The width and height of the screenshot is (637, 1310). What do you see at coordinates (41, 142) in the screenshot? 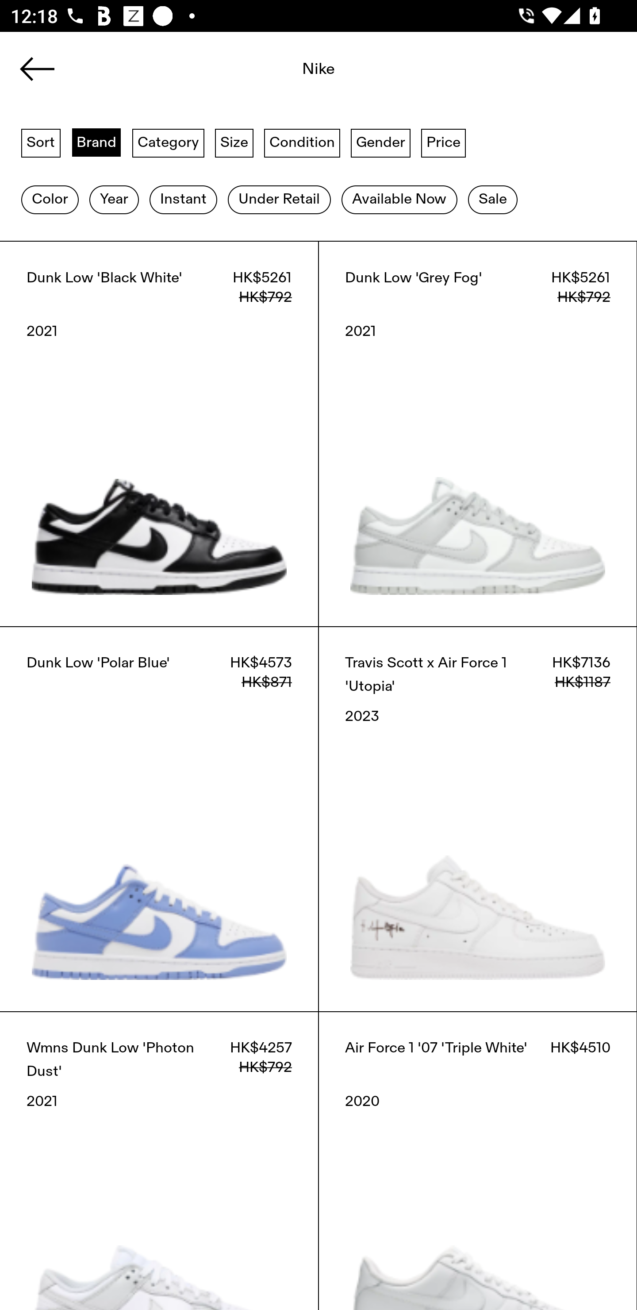
I see `Sort` at bounding box center [41, 142].